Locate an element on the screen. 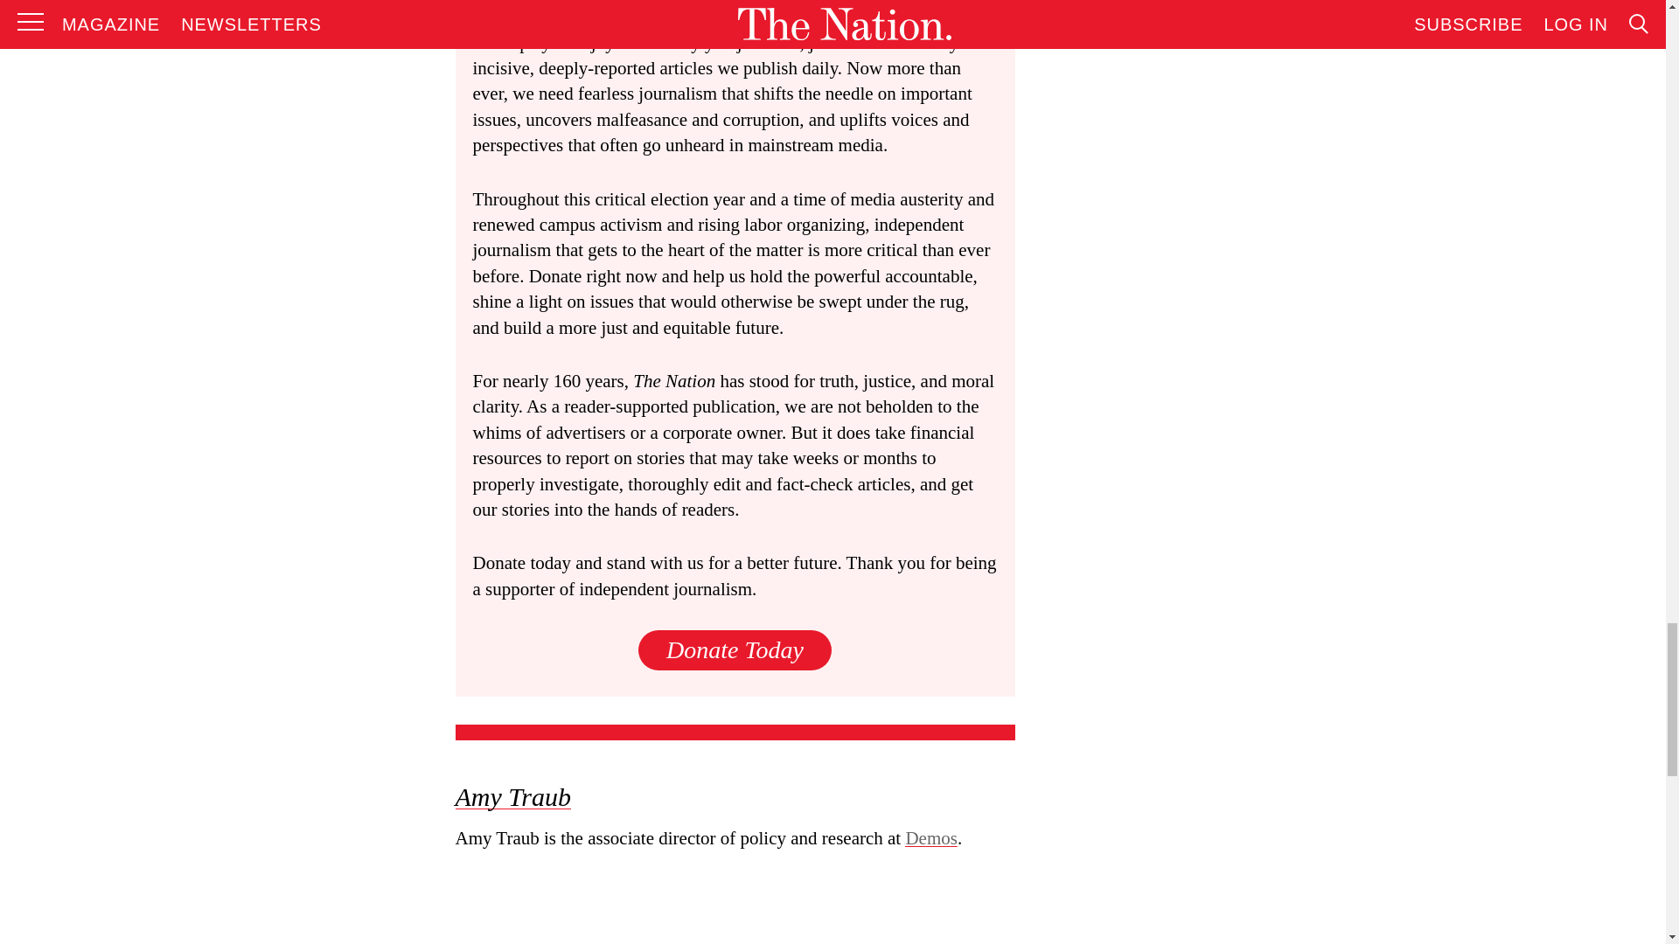 The width and height of the screenshot is (1679, 944). Donate Today is located at coordinates (735, 649).